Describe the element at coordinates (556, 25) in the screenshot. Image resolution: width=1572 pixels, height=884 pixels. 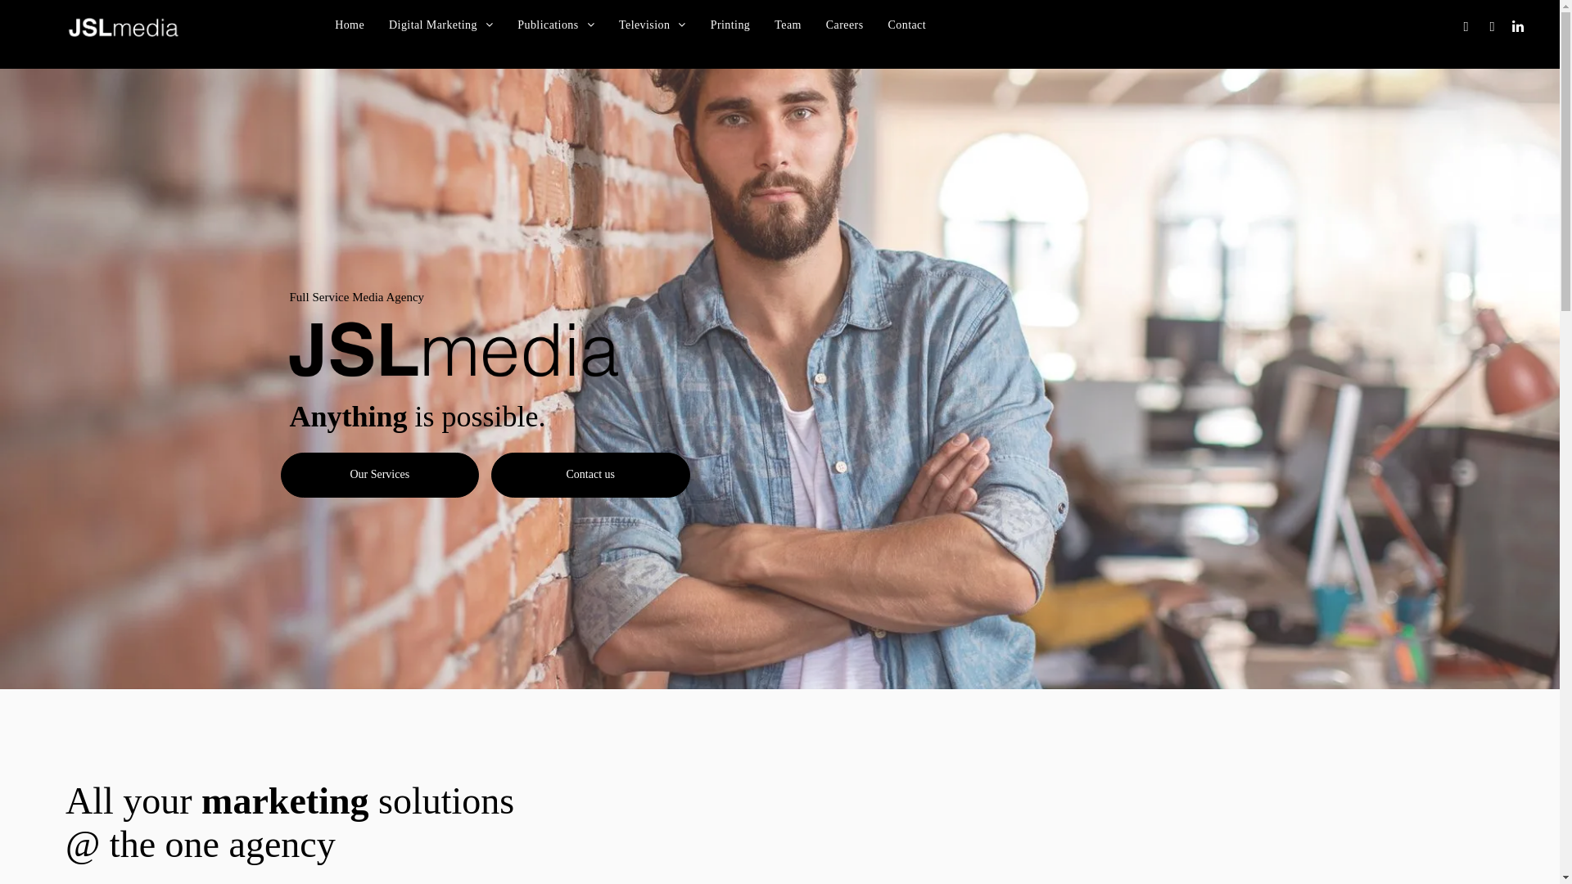
I see `Publications` at that location.